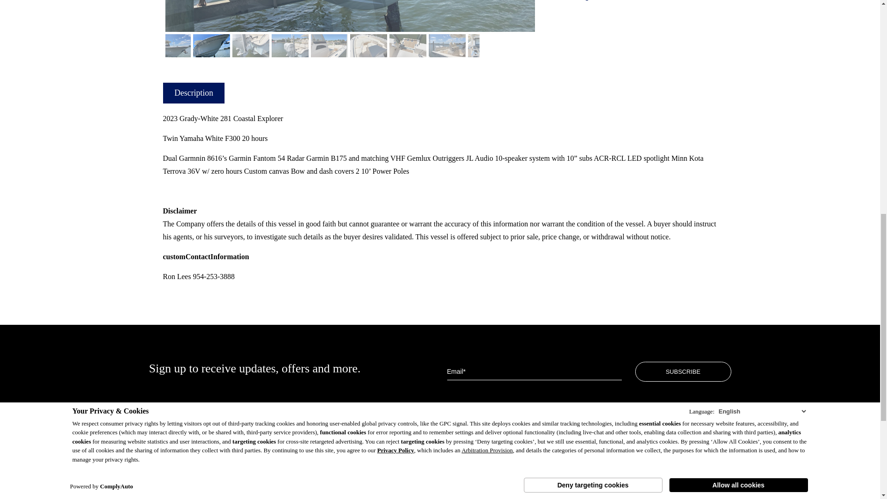 This screenshot has width=887, height=499. Describe the element at coordinates (483, 462) in the screenshot. I see `561-448-9082` at that location.